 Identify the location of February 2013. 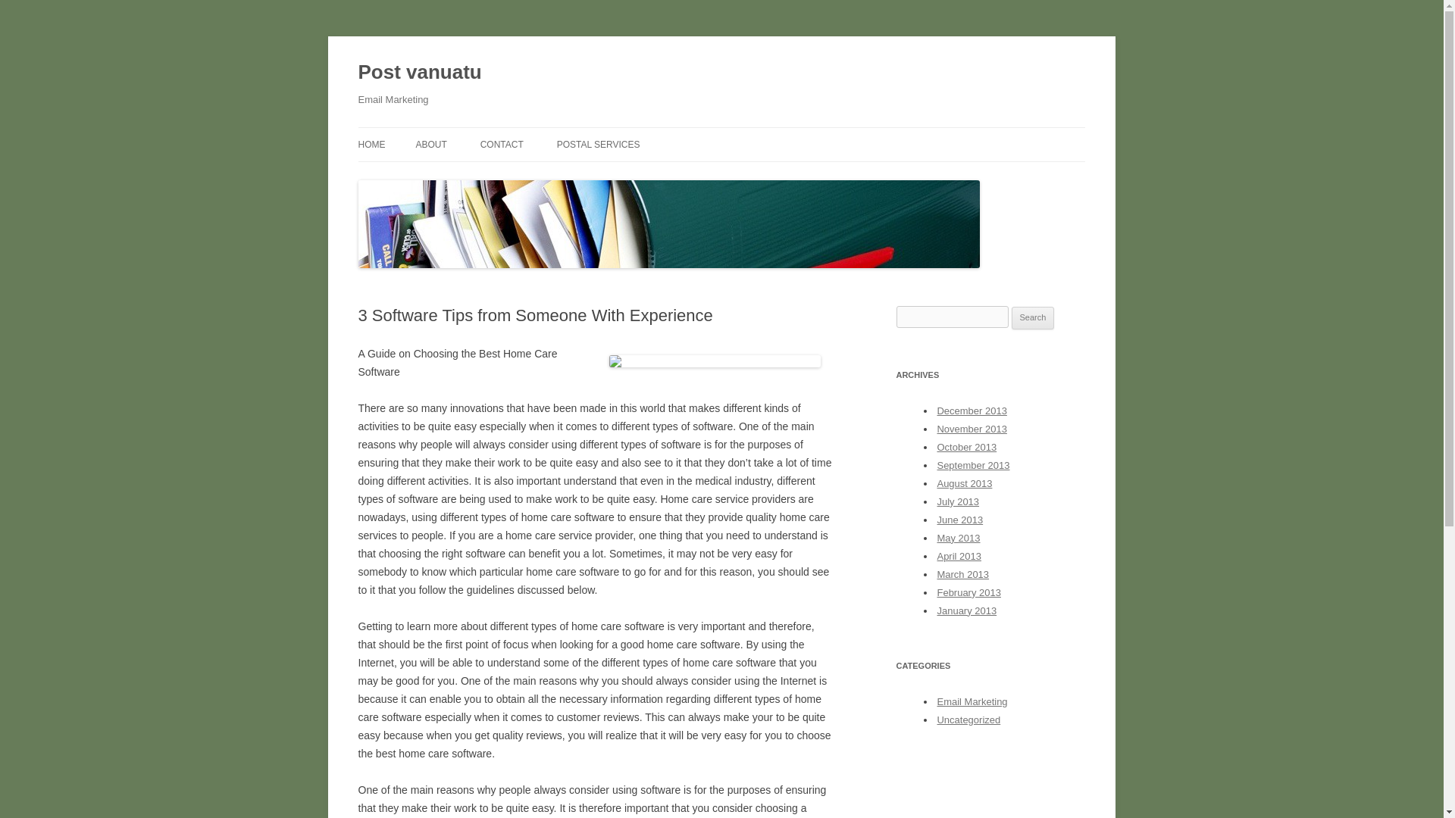
(968, 592).